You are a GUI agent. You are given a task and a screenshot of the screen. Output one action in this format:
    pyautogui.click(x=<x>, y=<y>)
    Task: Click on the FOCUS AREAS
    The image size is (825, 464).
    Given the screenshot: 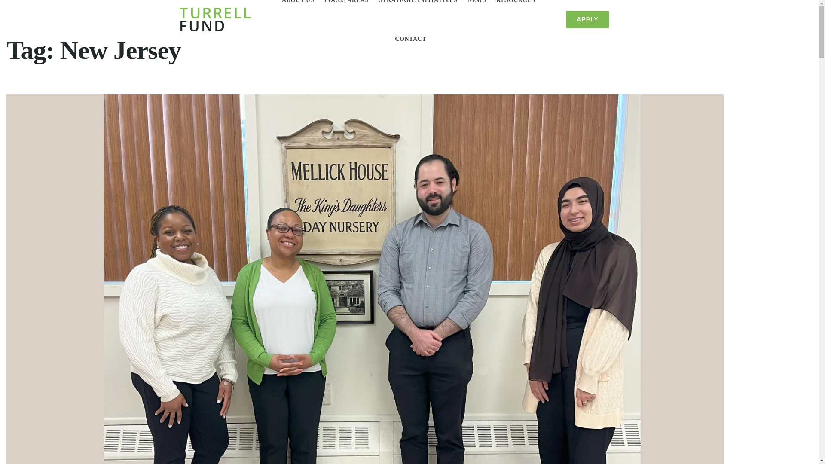 What is the action you would take?
    pyautogui.click(x=346, y=2)
    